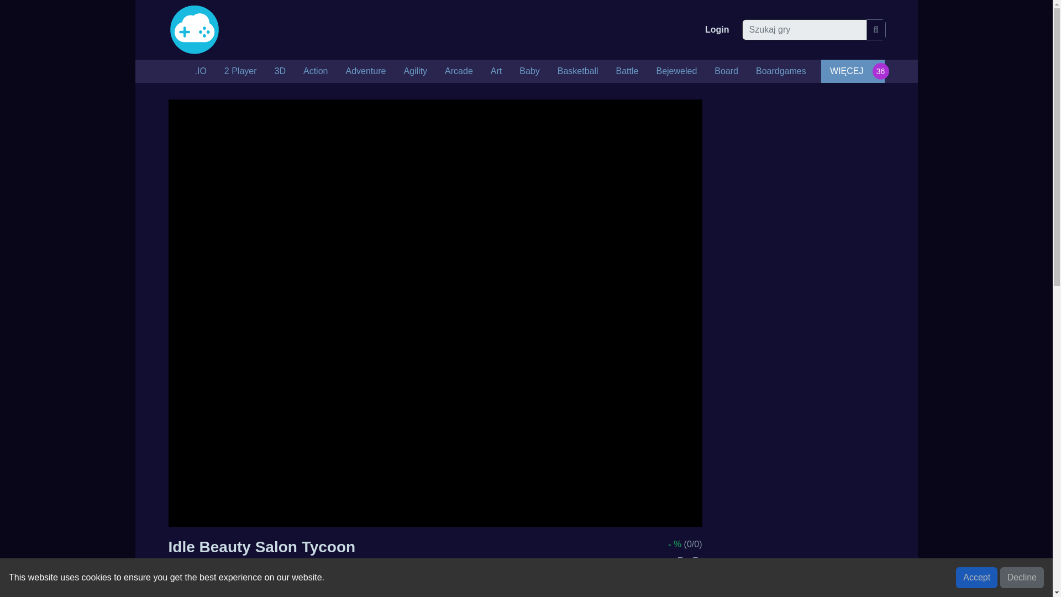 The image size is (1061, 597). I want to click on Login, so click(717, 30).